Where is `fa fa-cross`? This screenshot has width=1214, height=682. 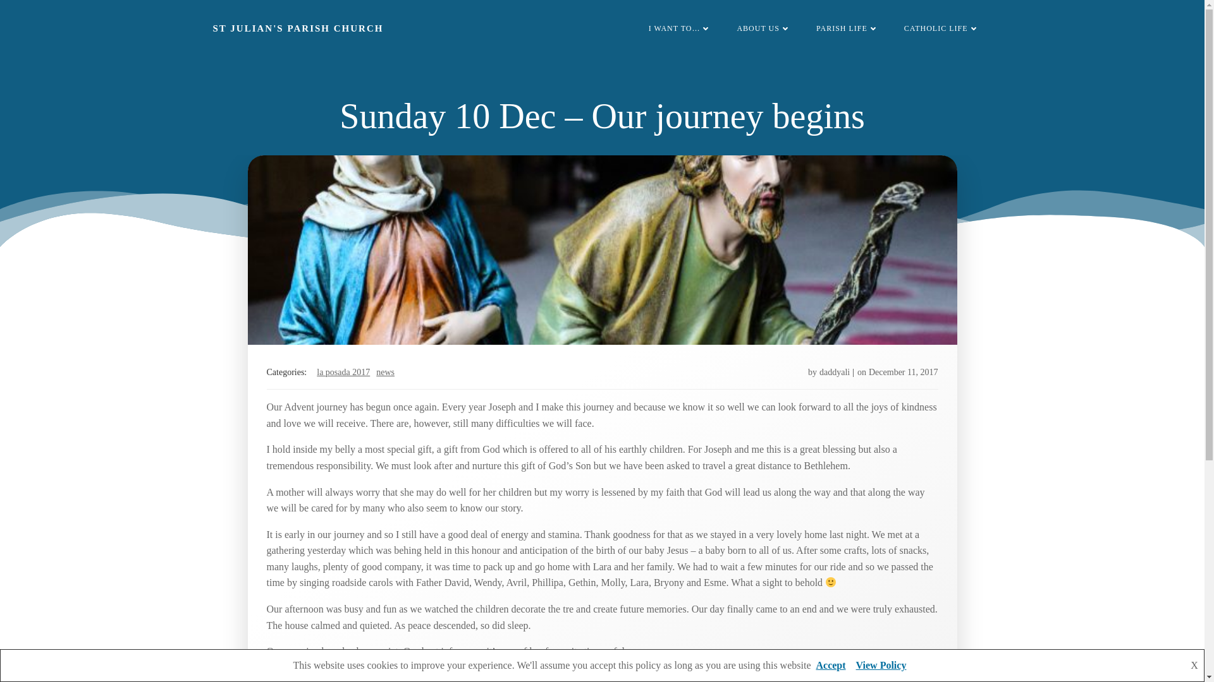
fa fa-cross is located at coordinates (942, 28).